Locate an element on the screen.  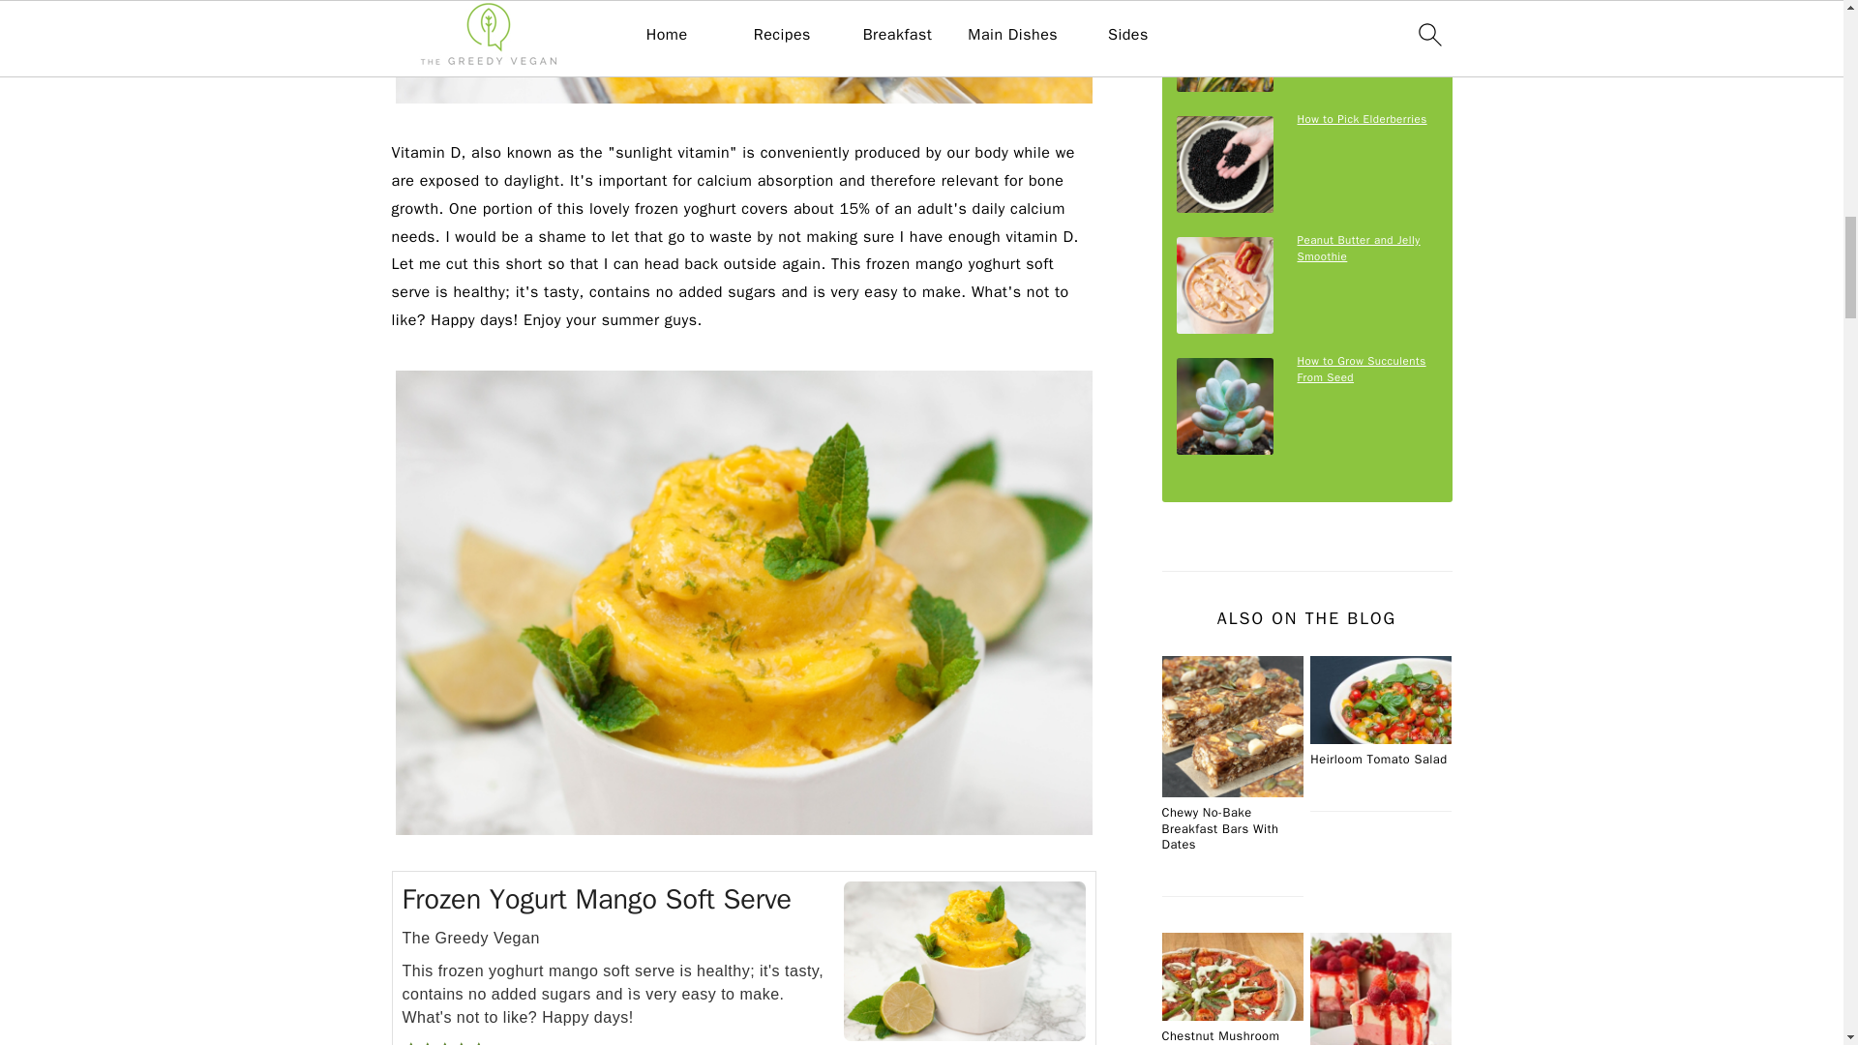
How to Pick Elderberries is located at coordinates (1224, 164).